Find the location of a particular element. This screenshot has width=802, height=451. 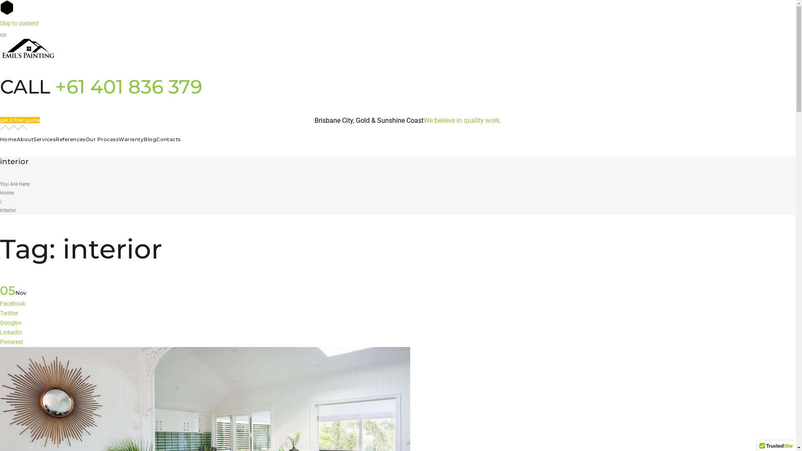

Services is located at coordinates (44, 139).